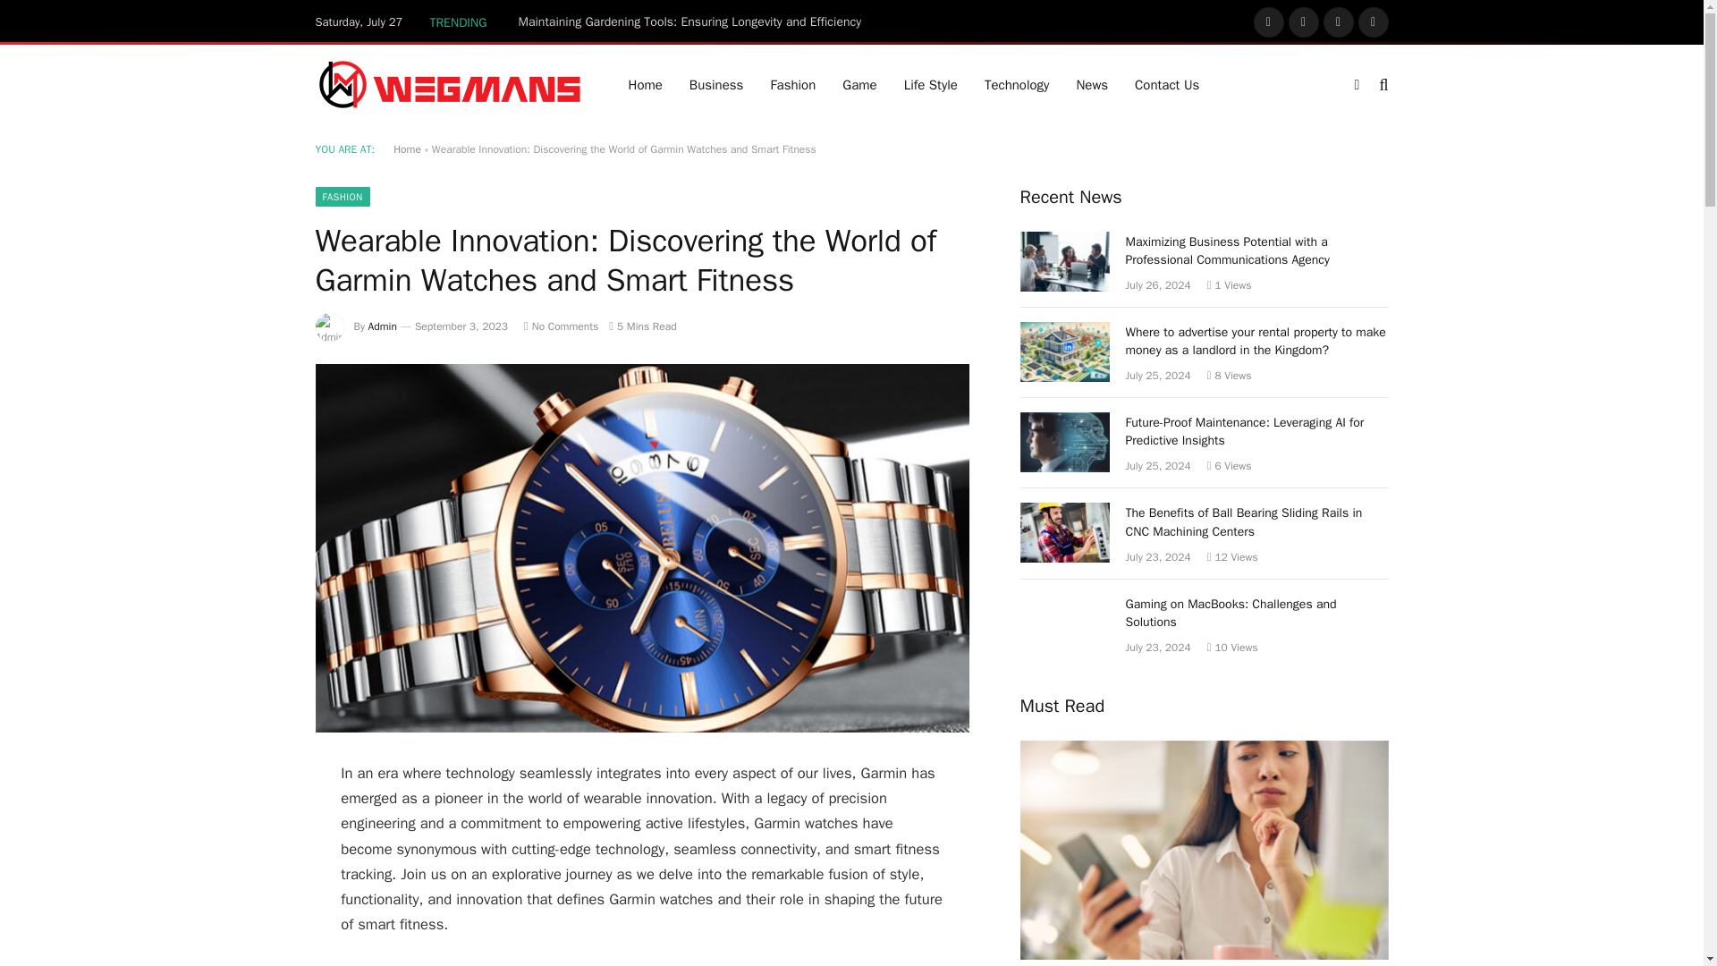  I want to click on Life Style, so click(931, 84).